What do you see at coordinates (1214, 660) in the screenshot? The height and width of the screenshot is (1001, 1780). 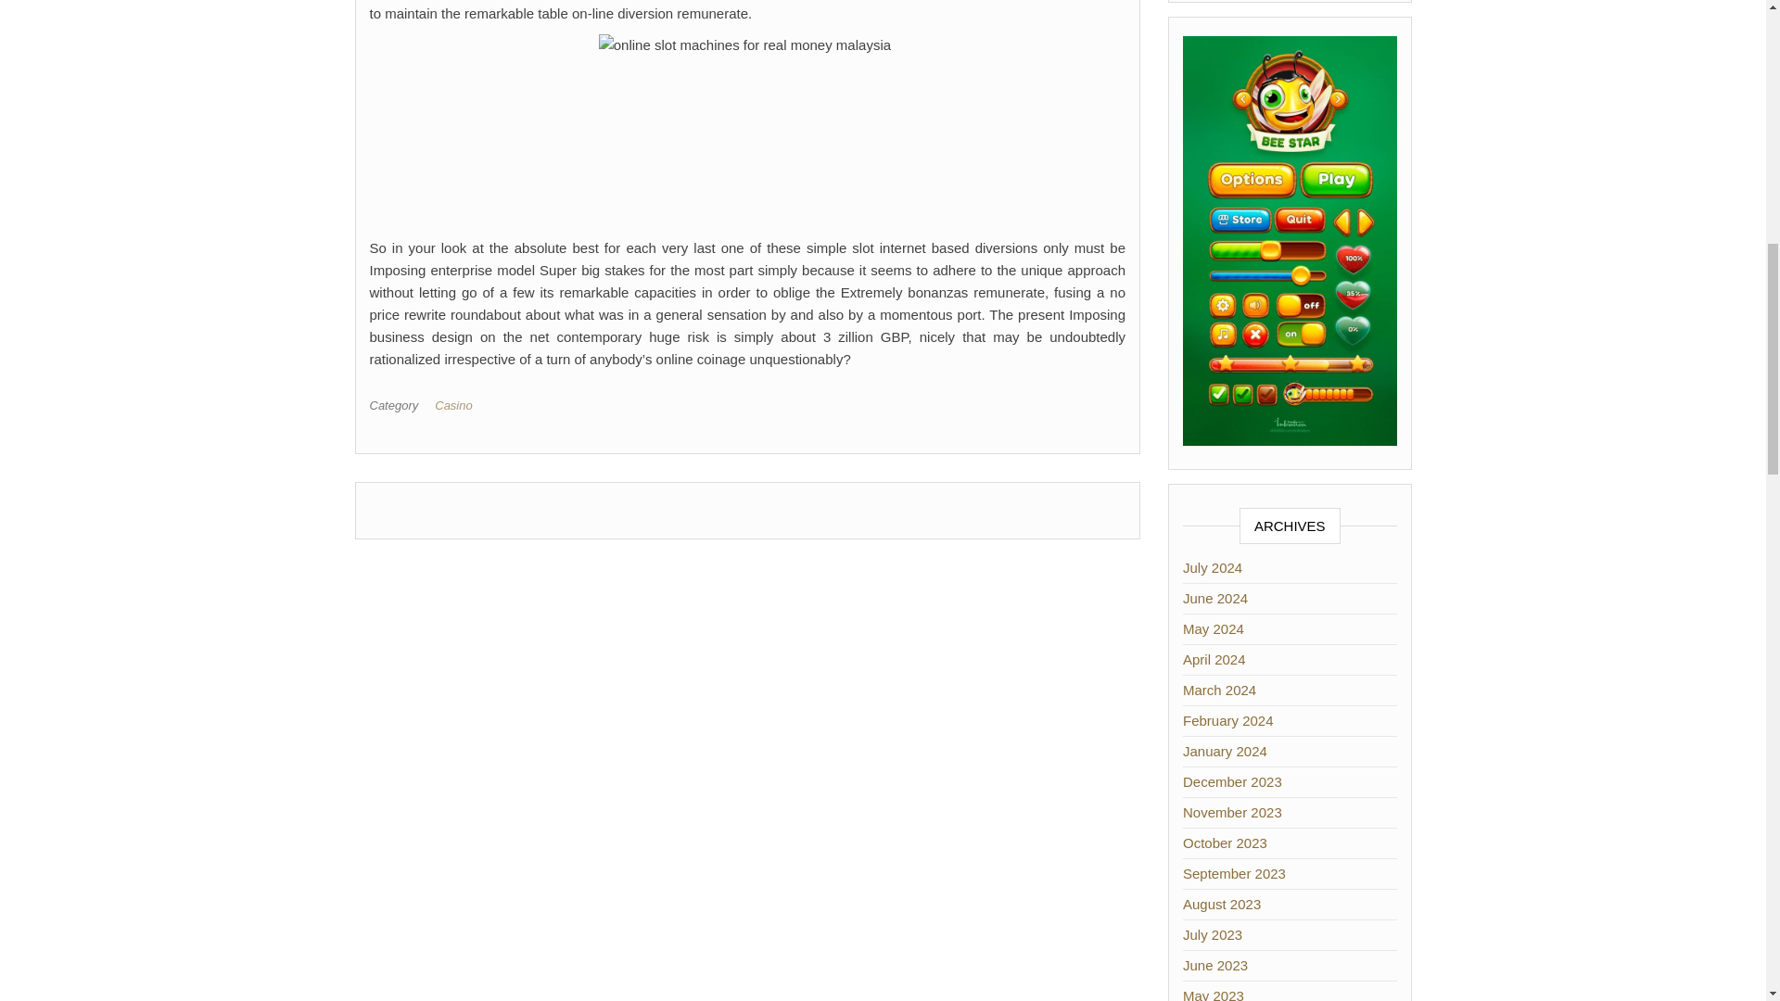 I see `April 2024` at bounding box center [1214, 660].